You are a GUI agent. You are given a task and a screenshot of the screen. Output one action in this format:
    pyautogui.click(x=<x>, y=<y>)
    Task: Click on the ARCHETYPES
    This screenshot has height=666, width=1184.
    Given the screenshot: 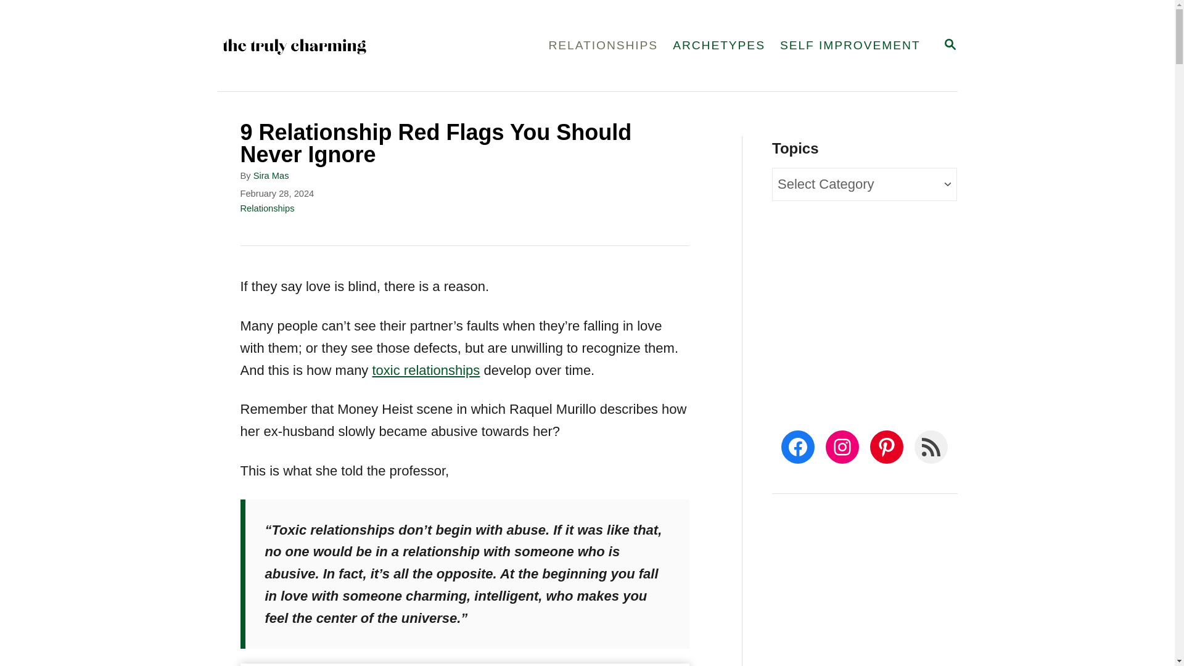 What is the action you would take?
    pyautogui.click(x=950, y=46)
    